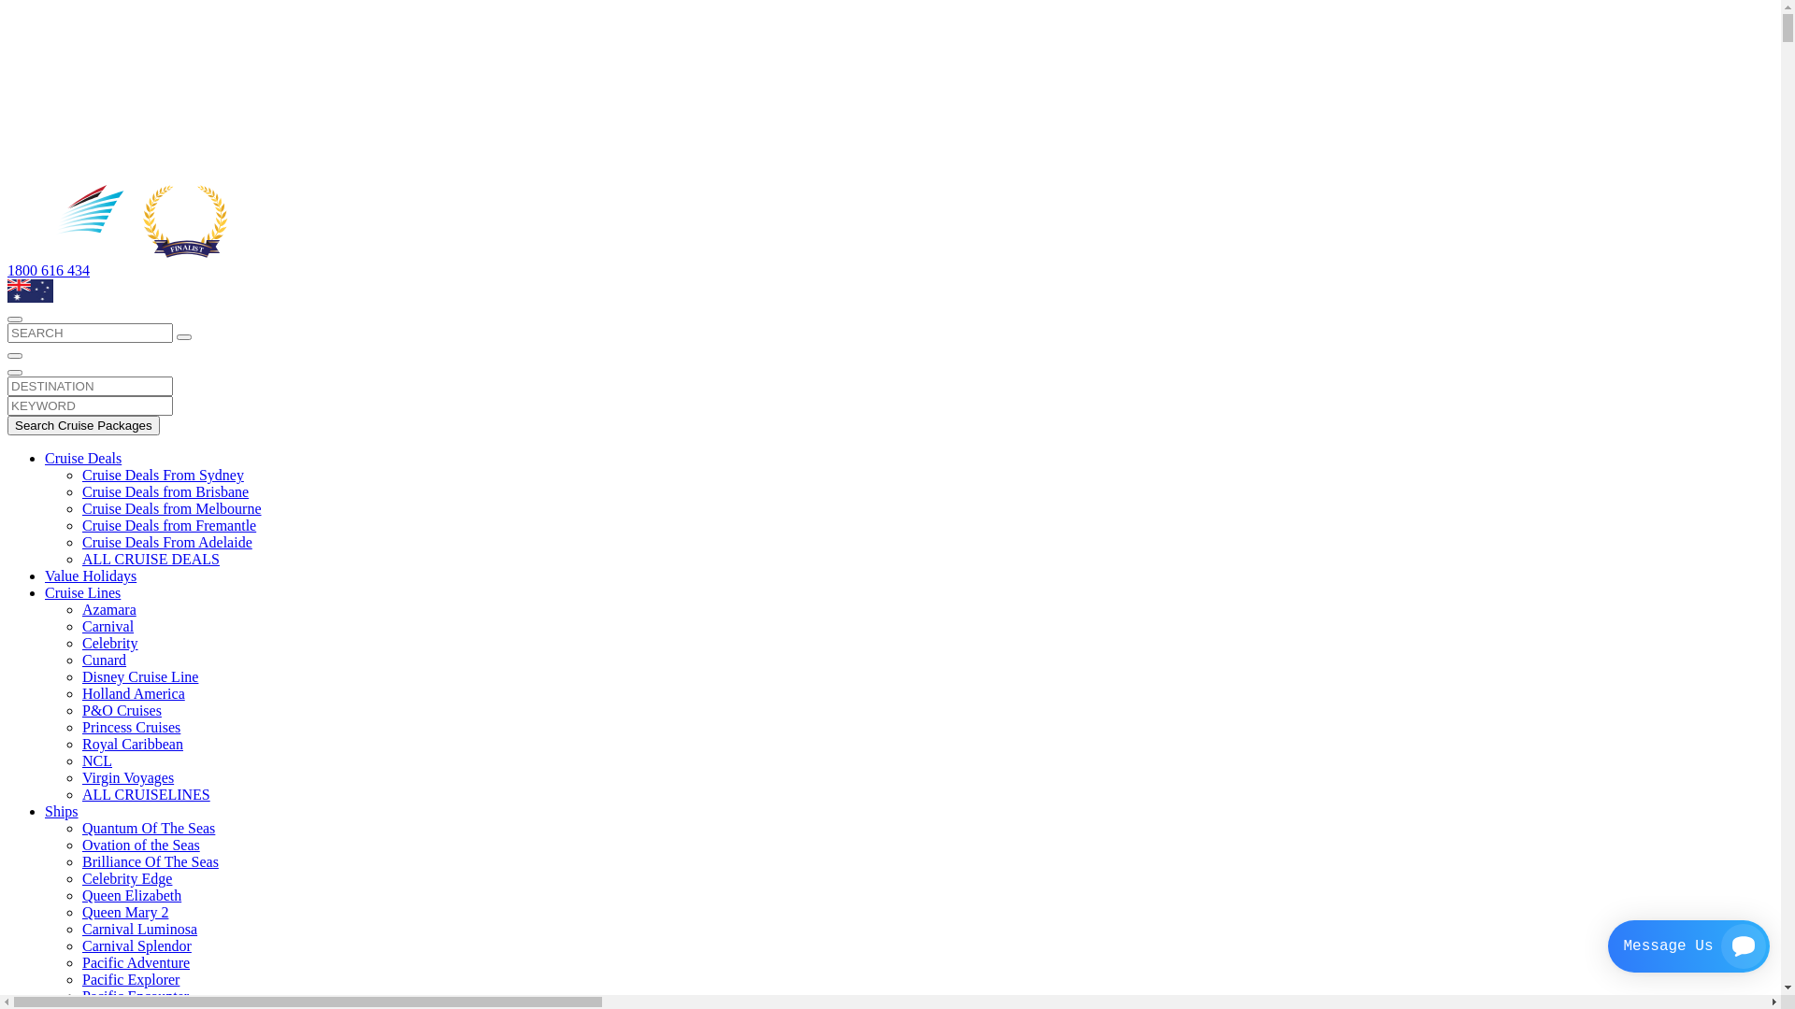  I want to click on Royal Caribbean, so click(133, 744).